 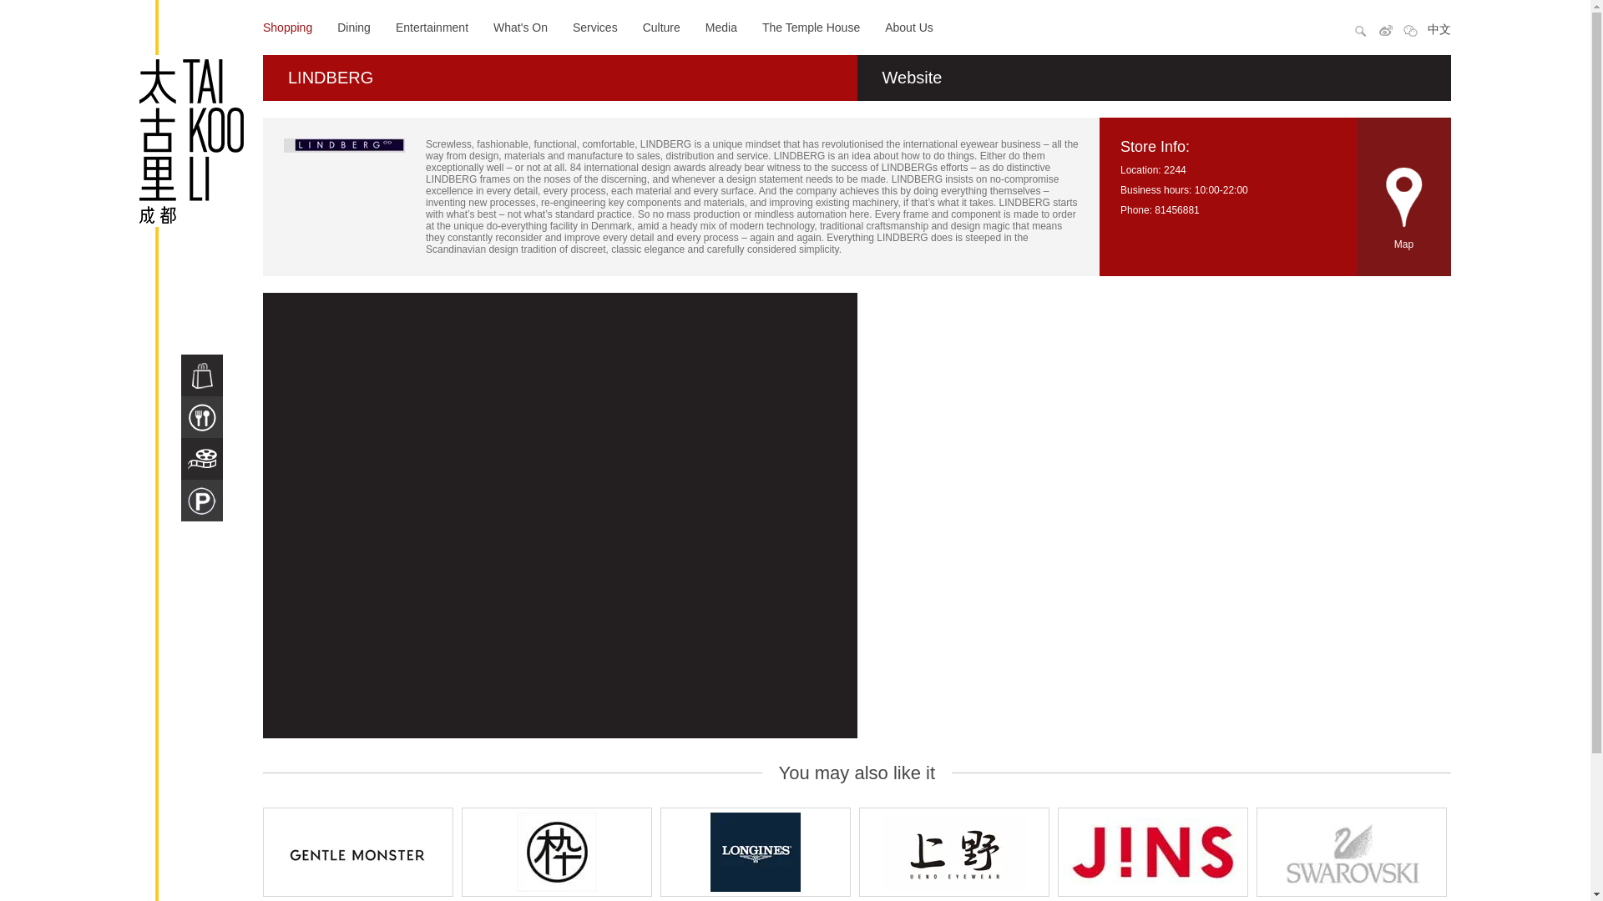 What do you see at coordinates (661, 27) in the screenshot?
I see `Culture` at bounding box center [661, 27].